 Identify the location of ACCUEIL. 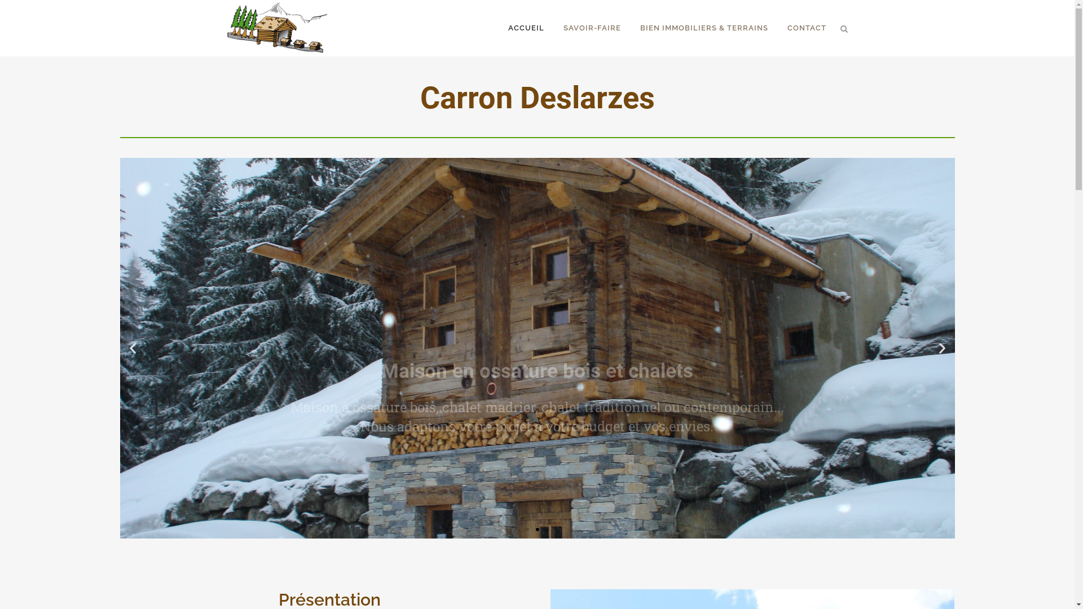
(526, 28).